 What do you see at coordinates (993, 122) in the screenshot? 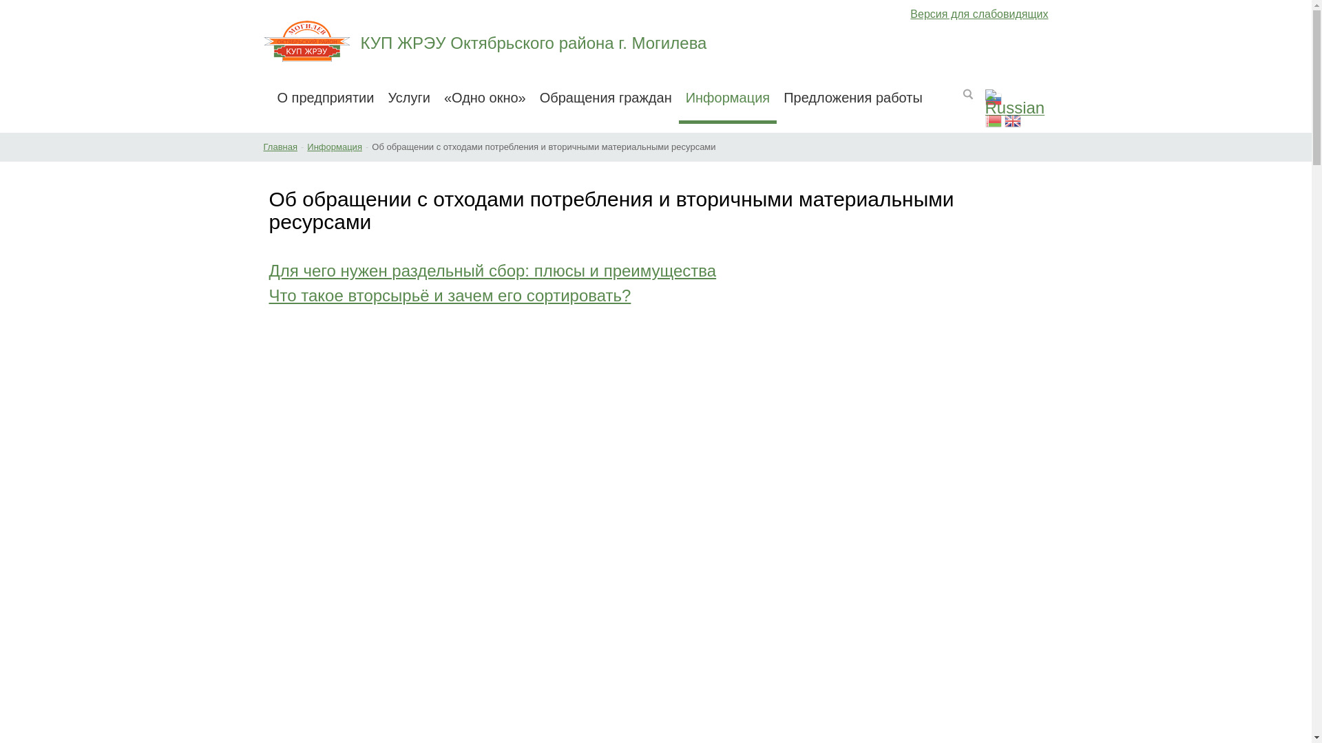
I see `Belarusian` at bounding box center [993, 122].